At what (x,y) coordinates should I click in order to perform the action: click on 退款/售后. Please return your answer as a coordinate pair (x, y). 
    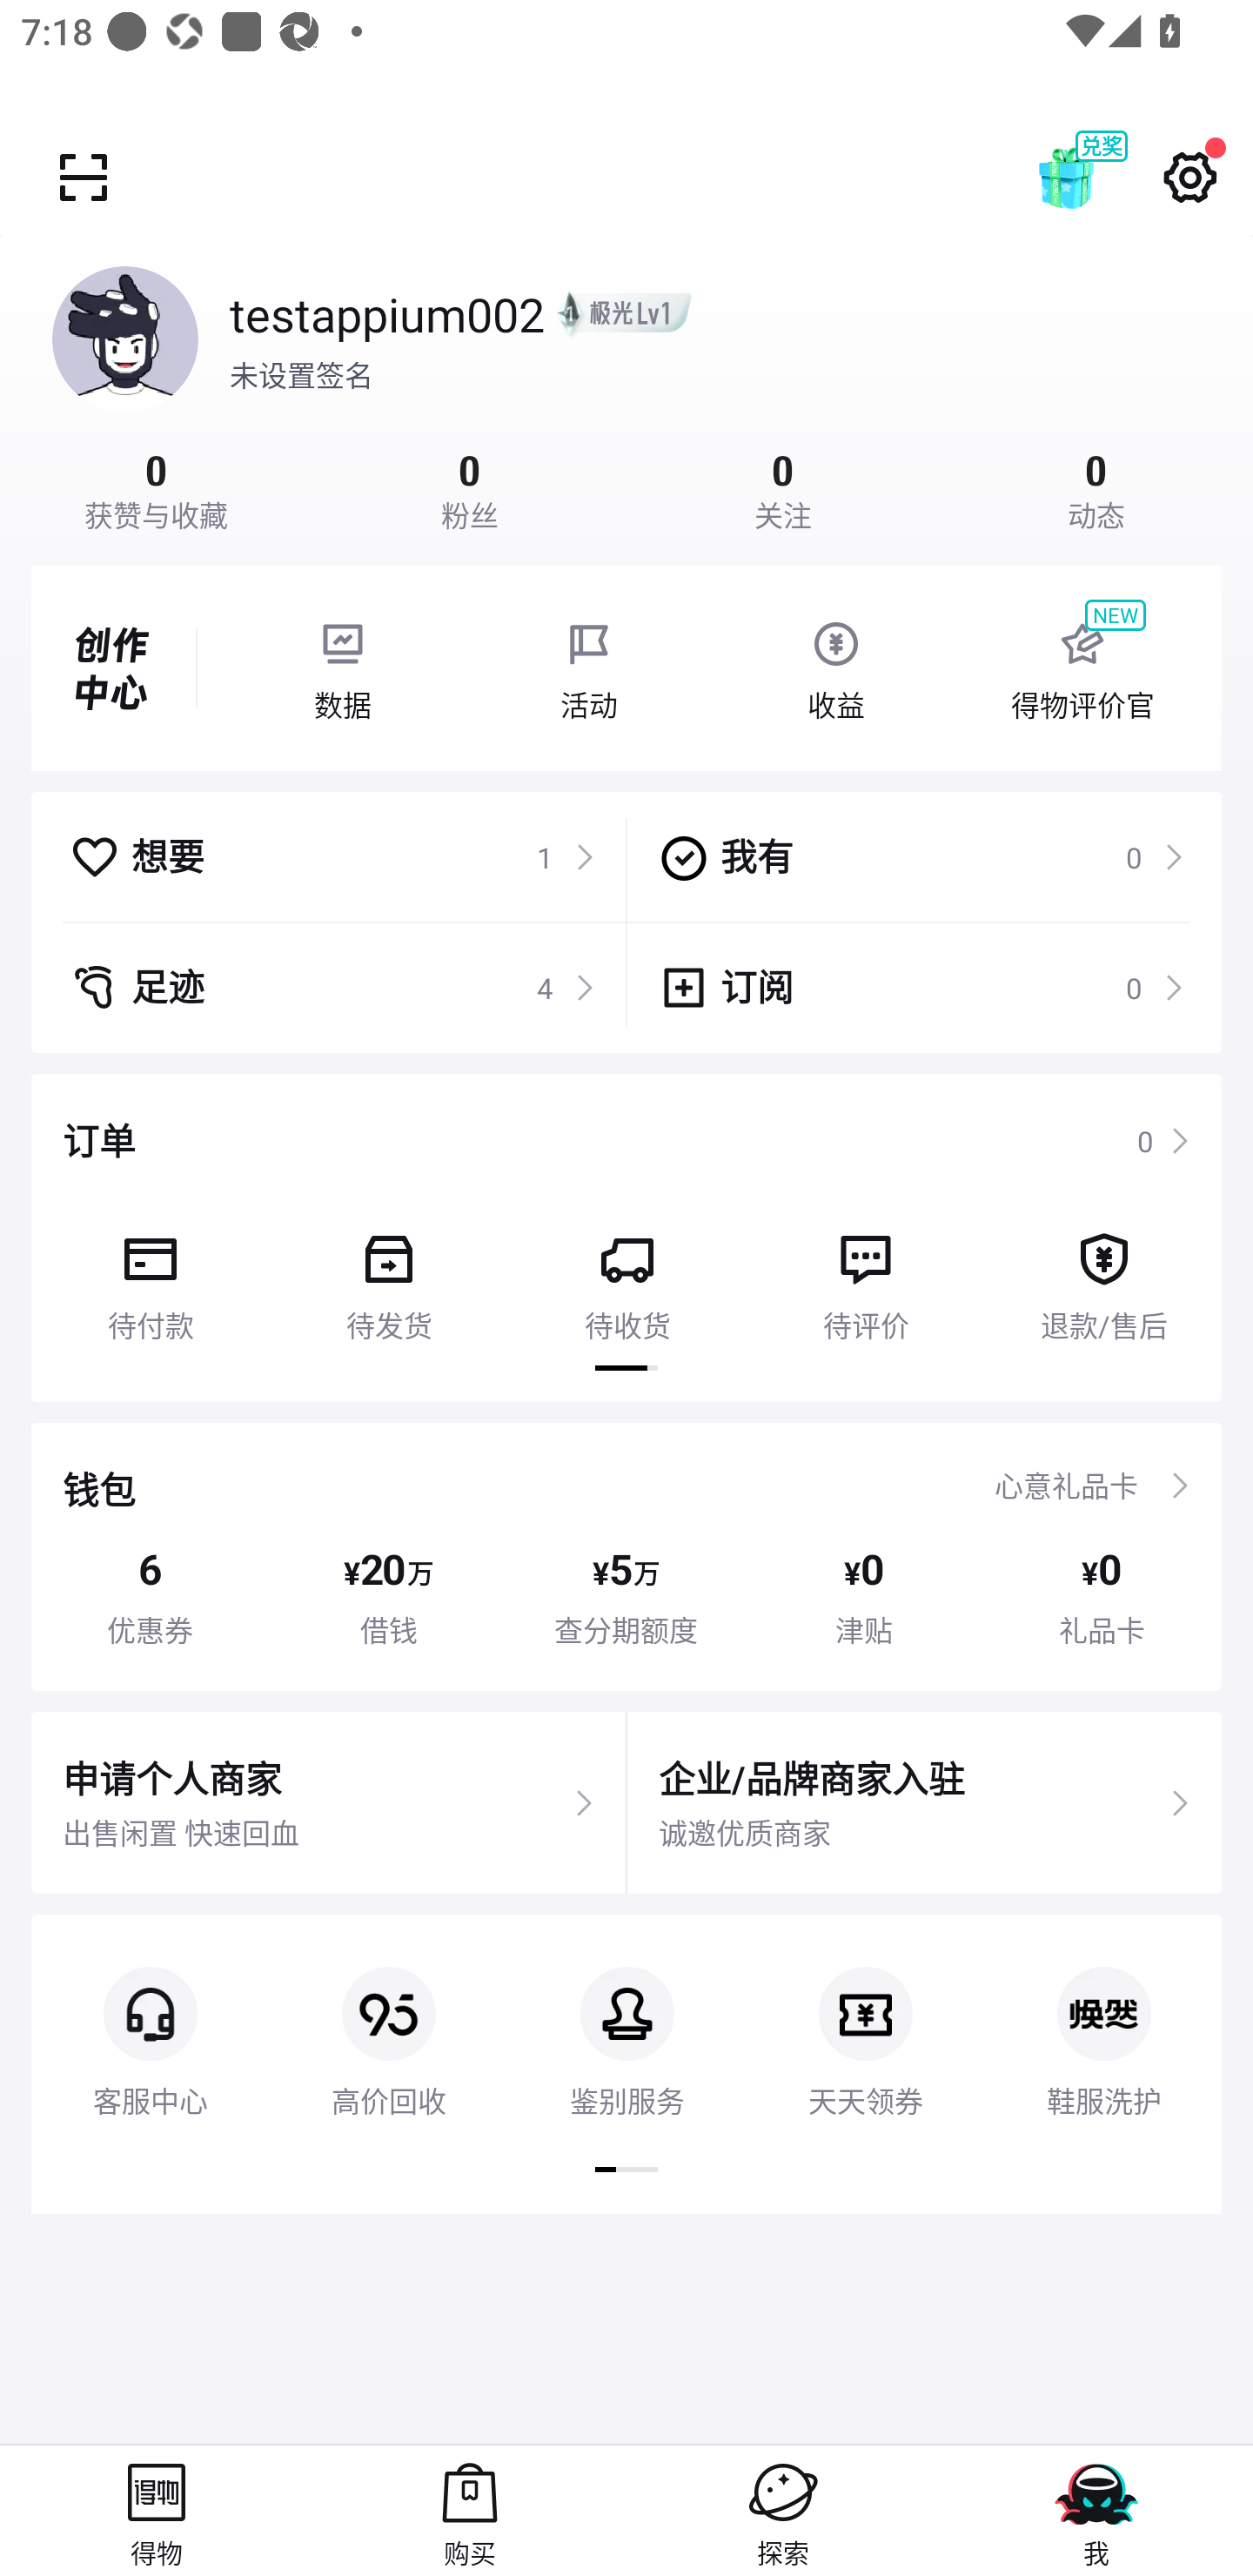
    Looking at the image, I should click on (1103, 1276).